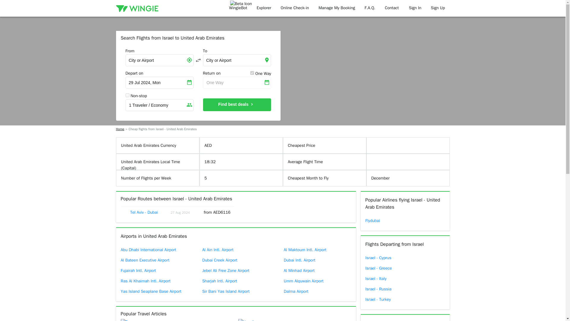  I want to click on Israel - Turkey, so click(405, 299).